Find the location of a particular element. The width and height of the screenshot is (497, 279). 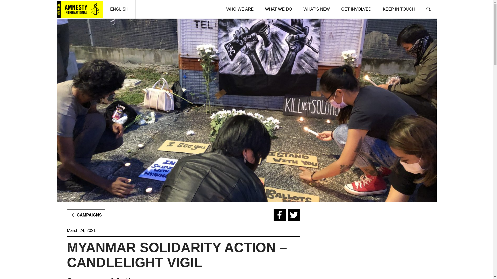

WHO WE ARE is located at coordinates (240, 9).